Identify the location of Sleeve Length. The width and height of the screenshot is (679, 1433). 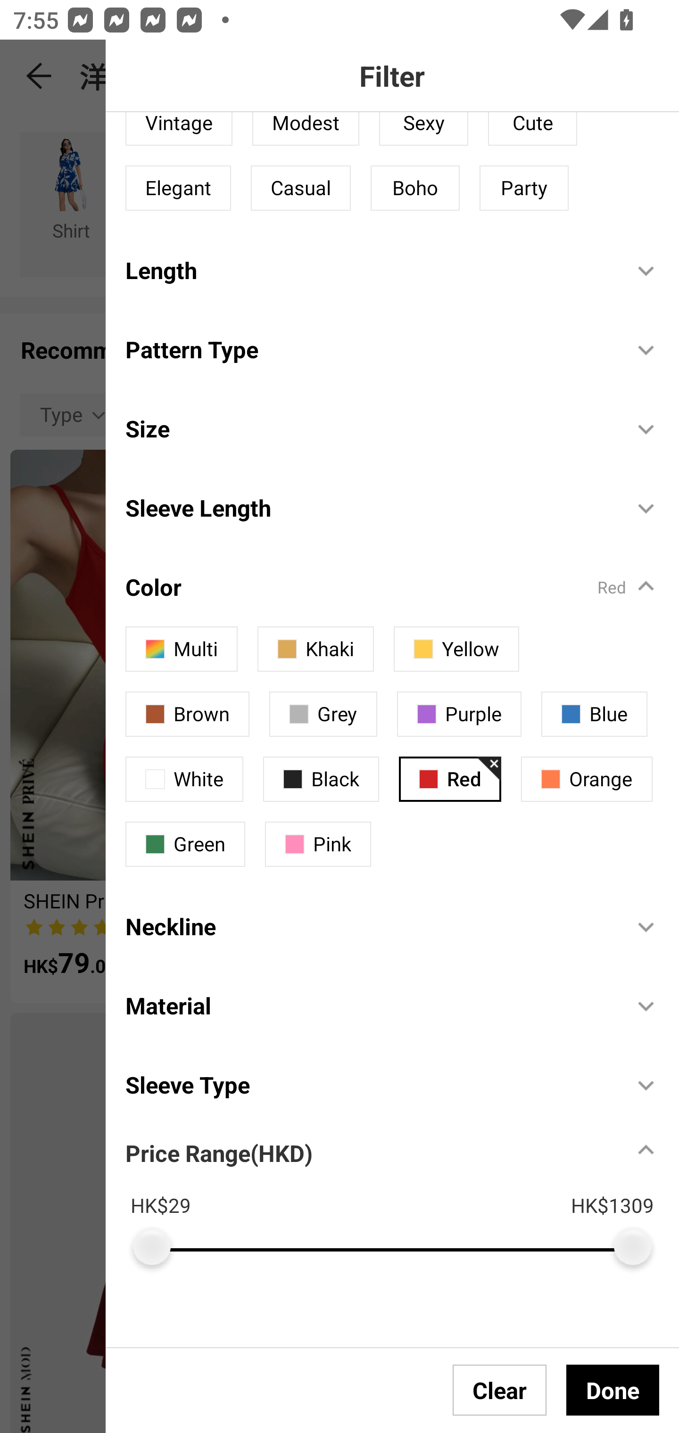
(369, 507).